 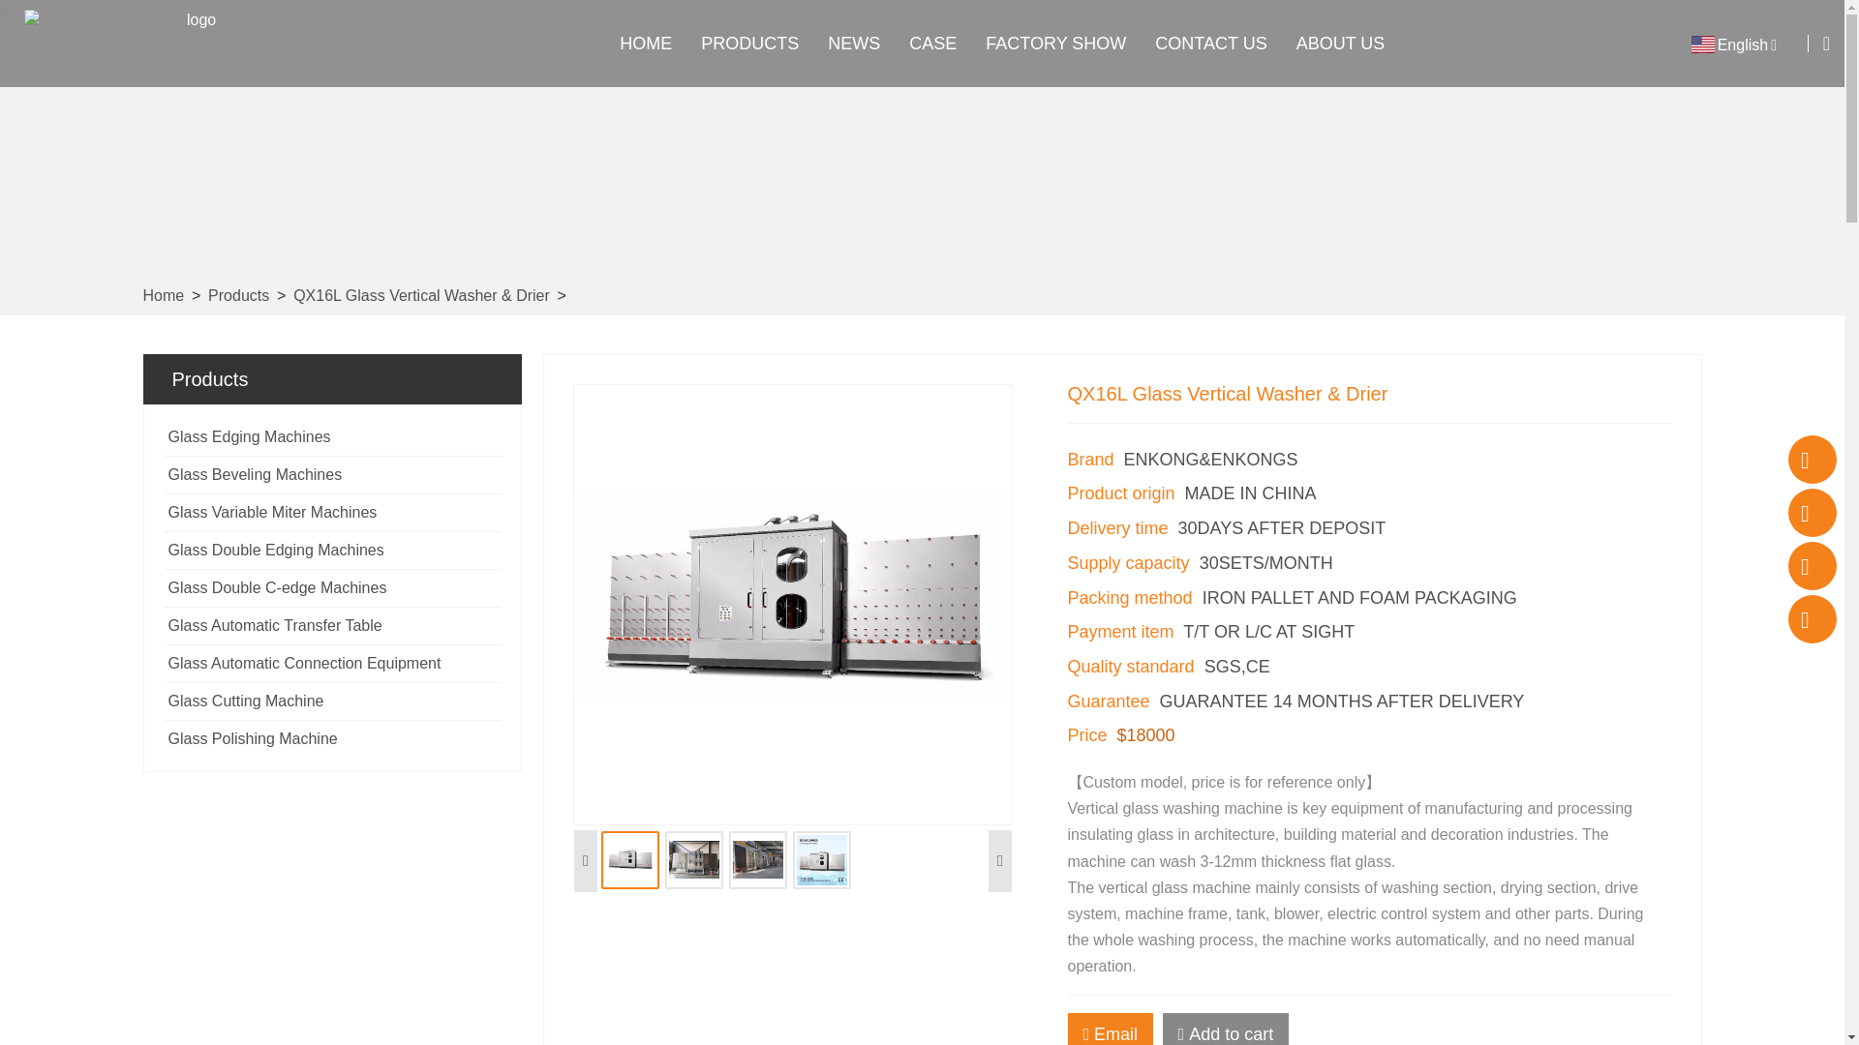 I want to click on ABOUT US, so click(x=1350, y=43).